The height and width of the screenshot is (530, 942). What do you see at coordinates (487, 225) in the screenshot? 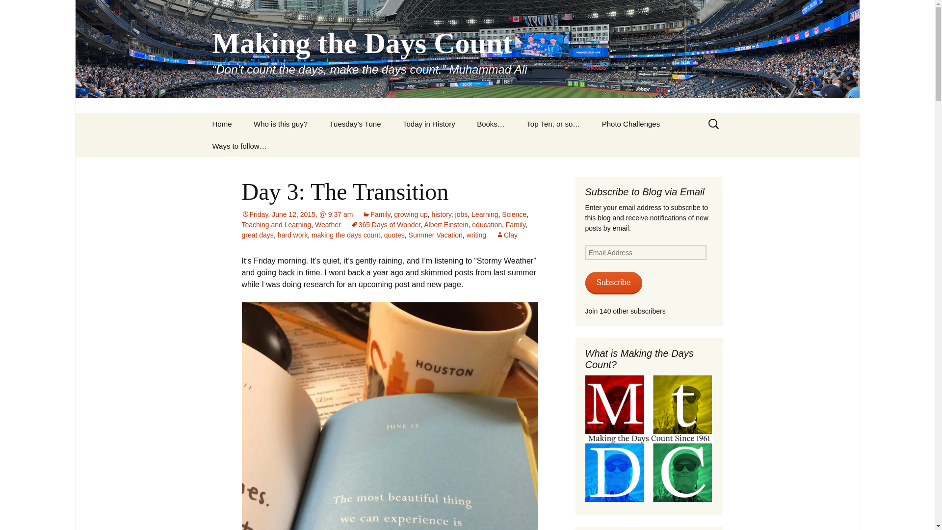
I see `education` at bounding box center [487, 225].